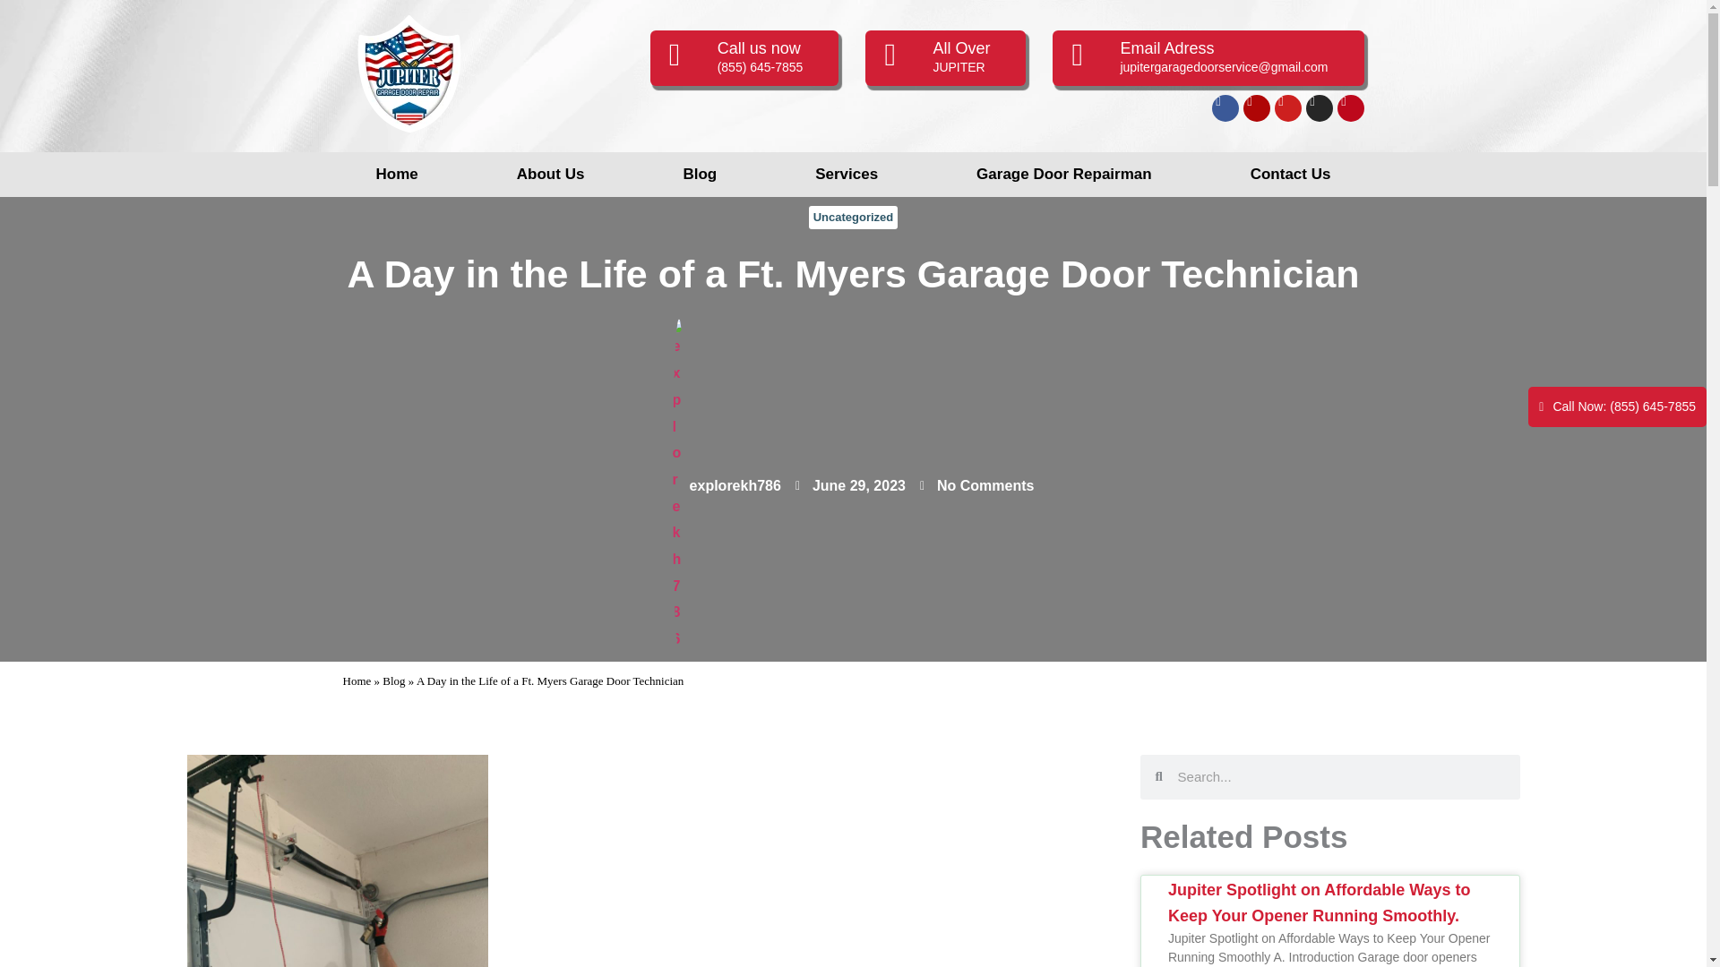  I want to click on Garage Door Repairman, so click(1063, 174).